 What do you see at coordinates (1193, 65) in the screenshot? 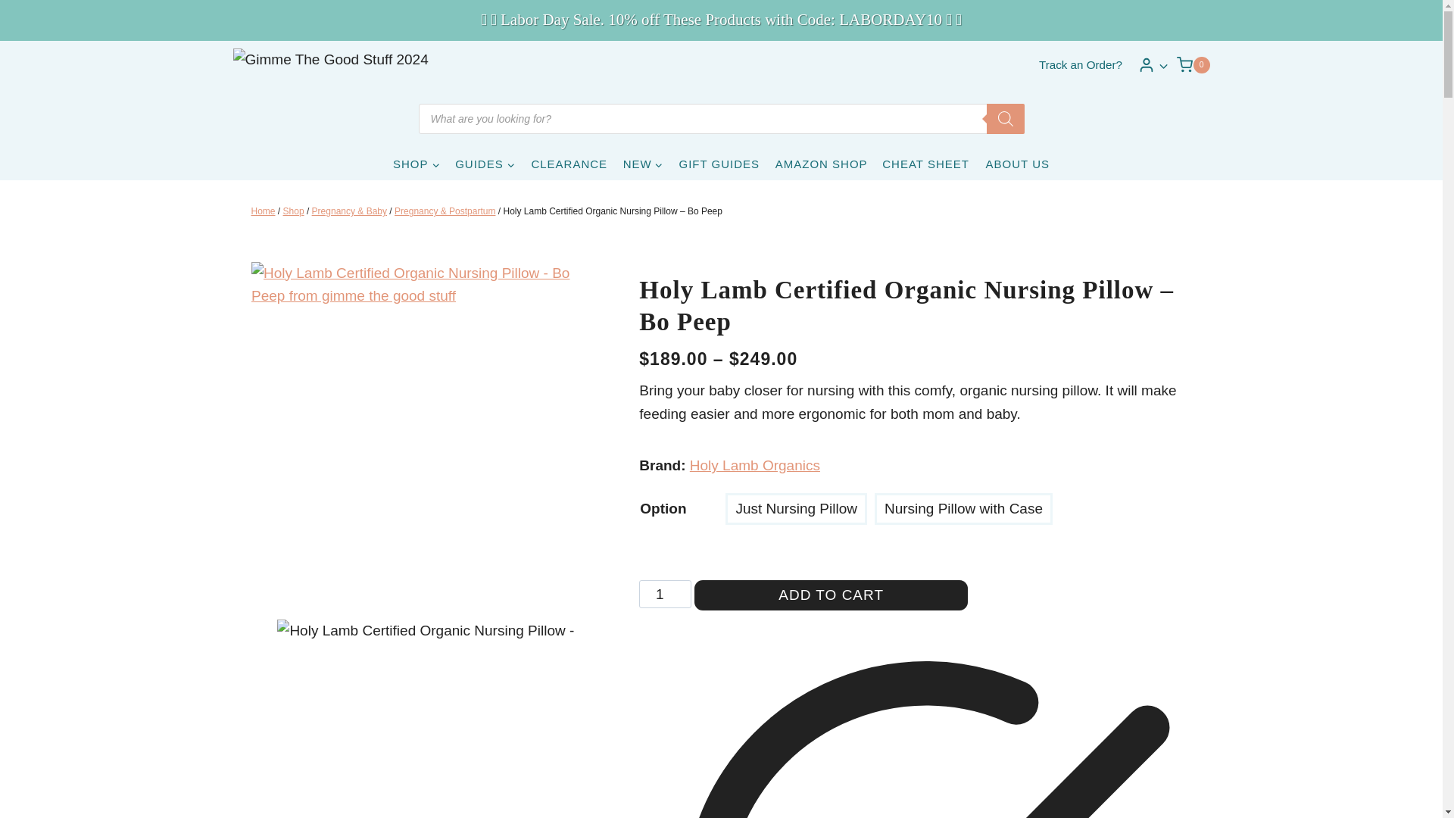
I see `0` at bounding box center [1193, 65].